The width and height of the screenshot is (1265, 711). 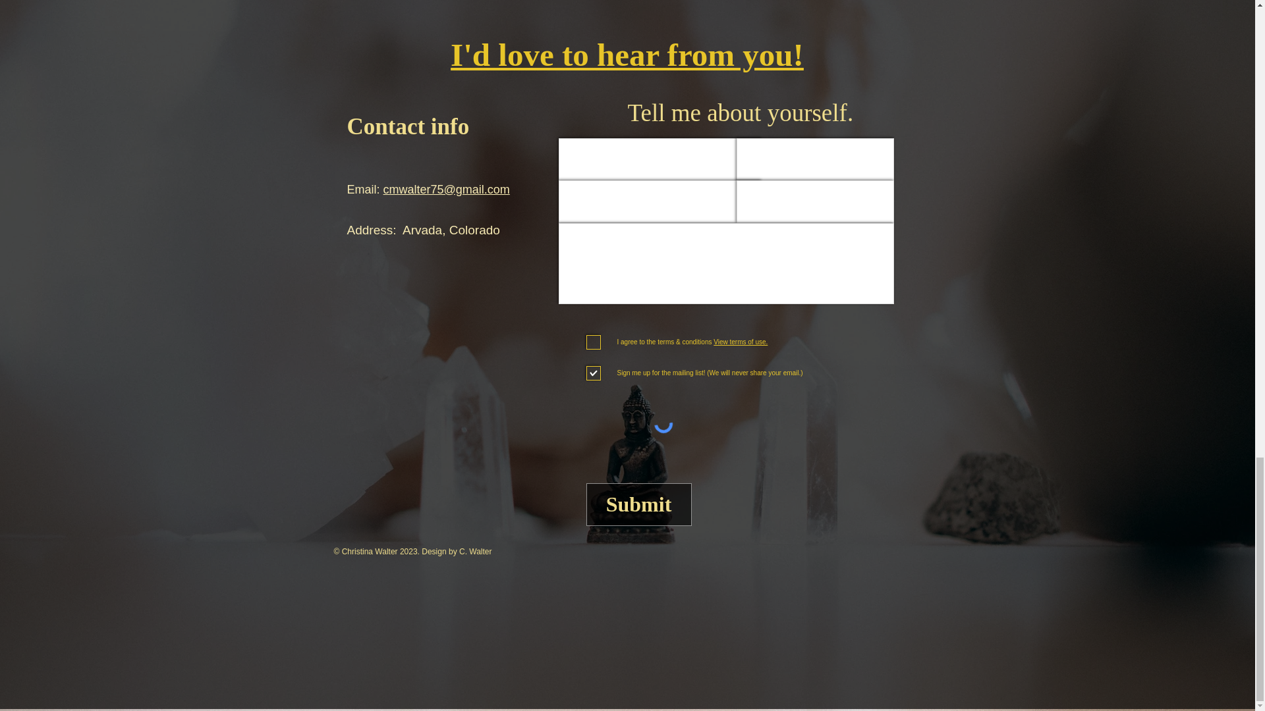 What do you see at coordinates (639, 504) in the screenshot?
I see `Submit` at bounding box center [639, 504].